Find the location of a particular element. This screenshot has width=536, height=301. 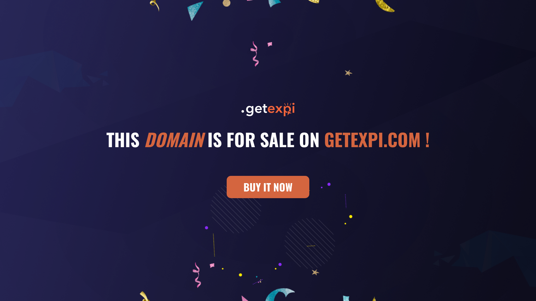

BUY IT NOW is located at coordinates (268, 187).